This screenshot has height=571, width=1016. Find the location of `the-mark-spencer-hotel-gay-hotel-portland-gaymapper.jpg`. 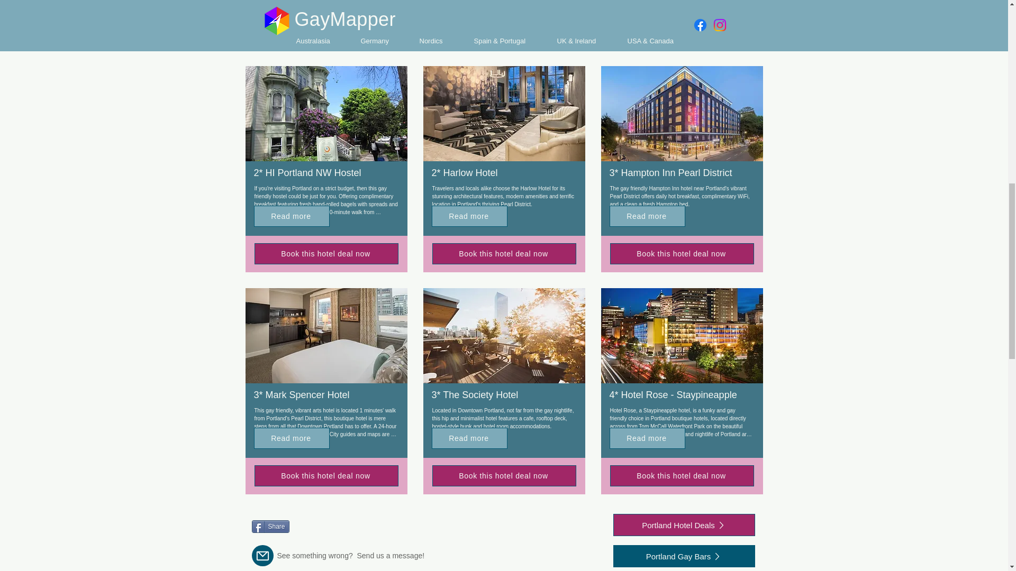

the-mark-spencer-hotel-gay-hotel-portland-gaymapper.jpg is located at coordinates (326, 335).